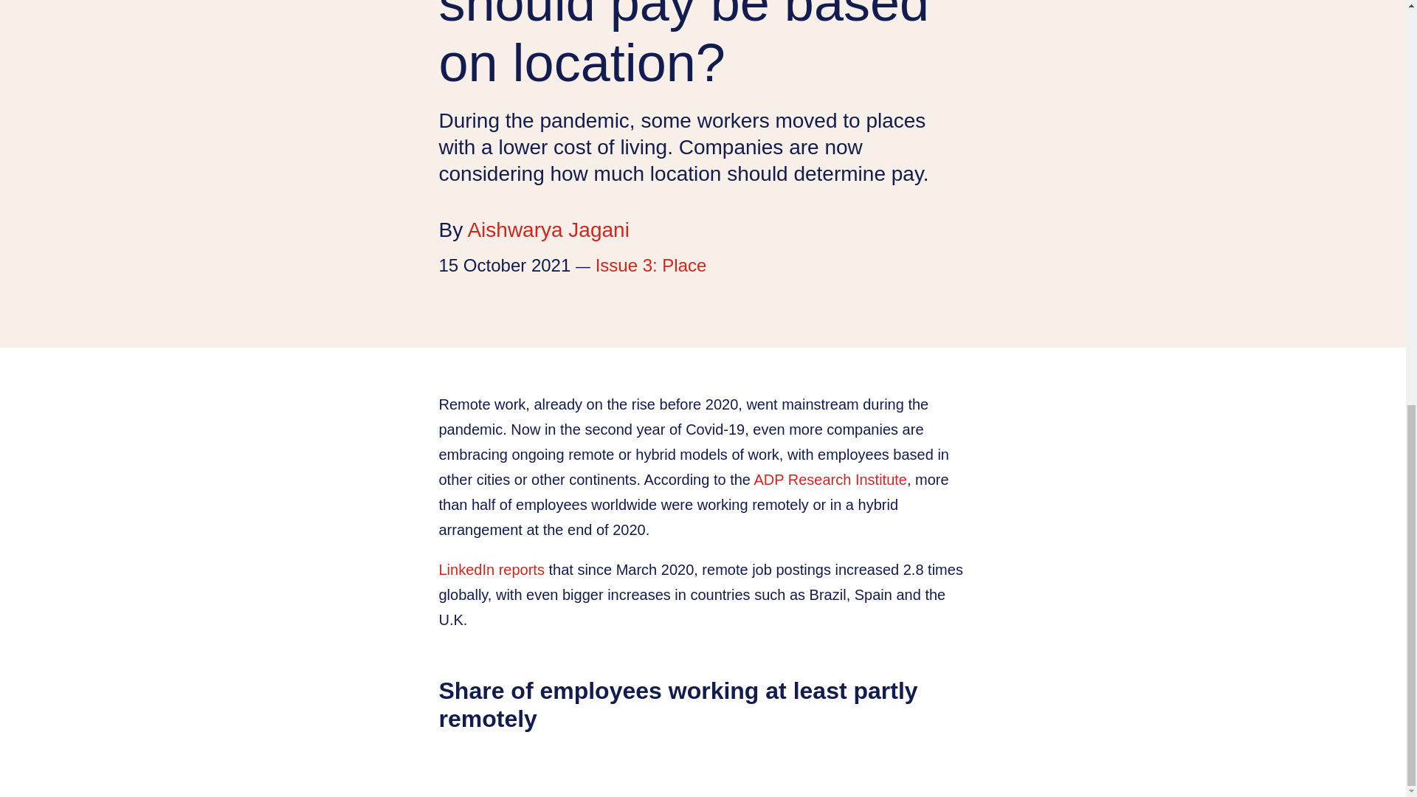 The image size is (1417, 797). Describe the element at coordinates (548, 230) in the screenshot. I see `Aishwarya Jagani` at that location.